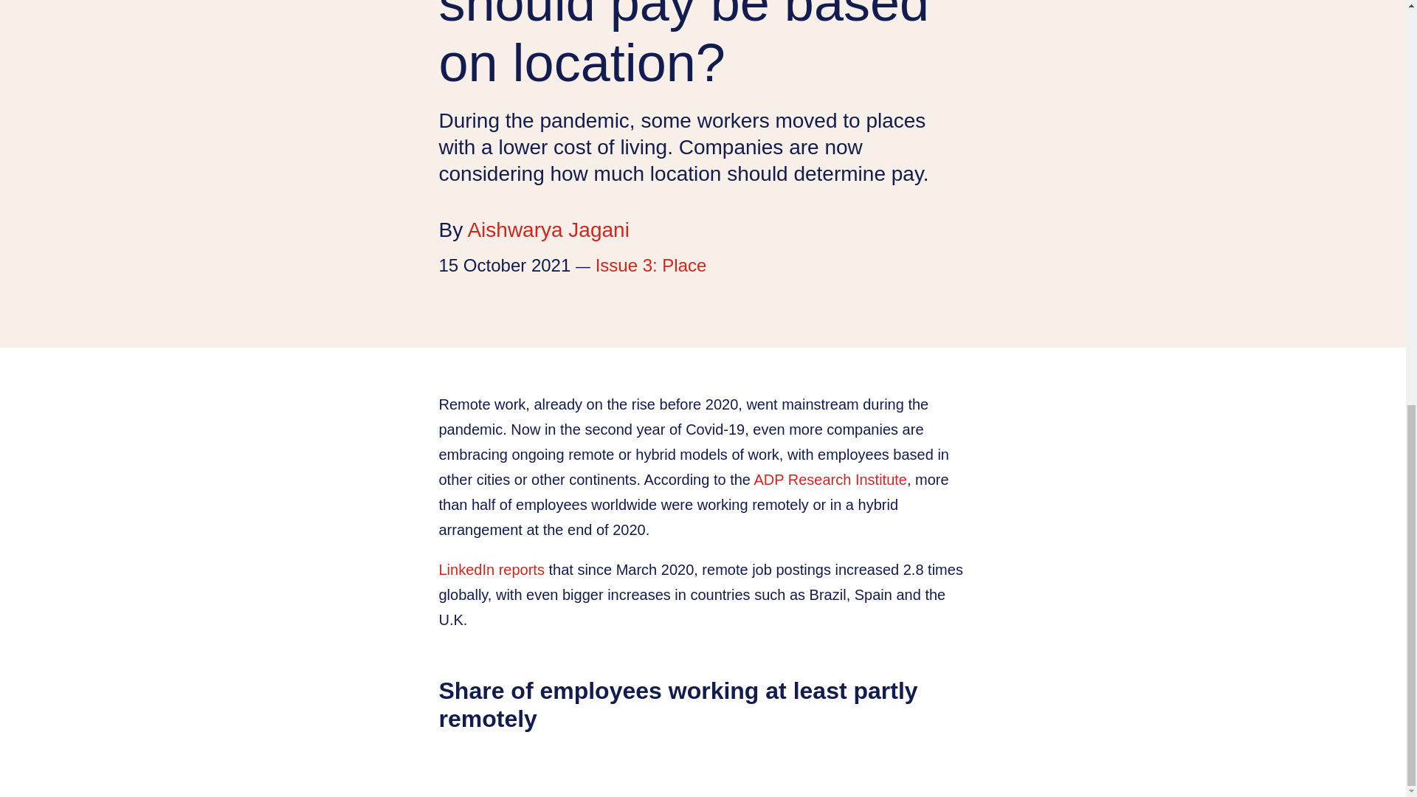 The image size is (1417, 797). Describe the element at coordinates (548, 230) in the screenshot. I see `Aishwarya Jagani` at that location.